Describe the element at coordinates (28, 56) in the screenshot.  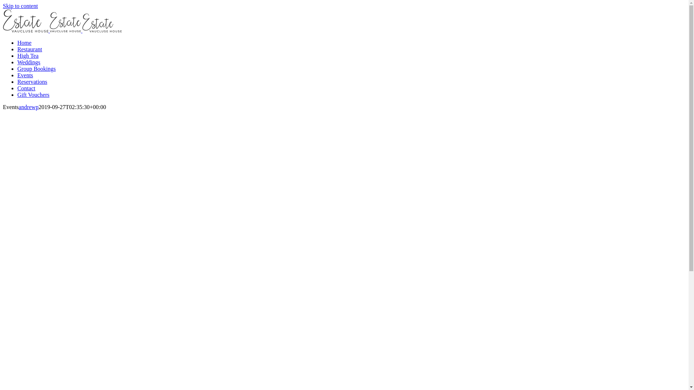
I see `High Tea` at that location.